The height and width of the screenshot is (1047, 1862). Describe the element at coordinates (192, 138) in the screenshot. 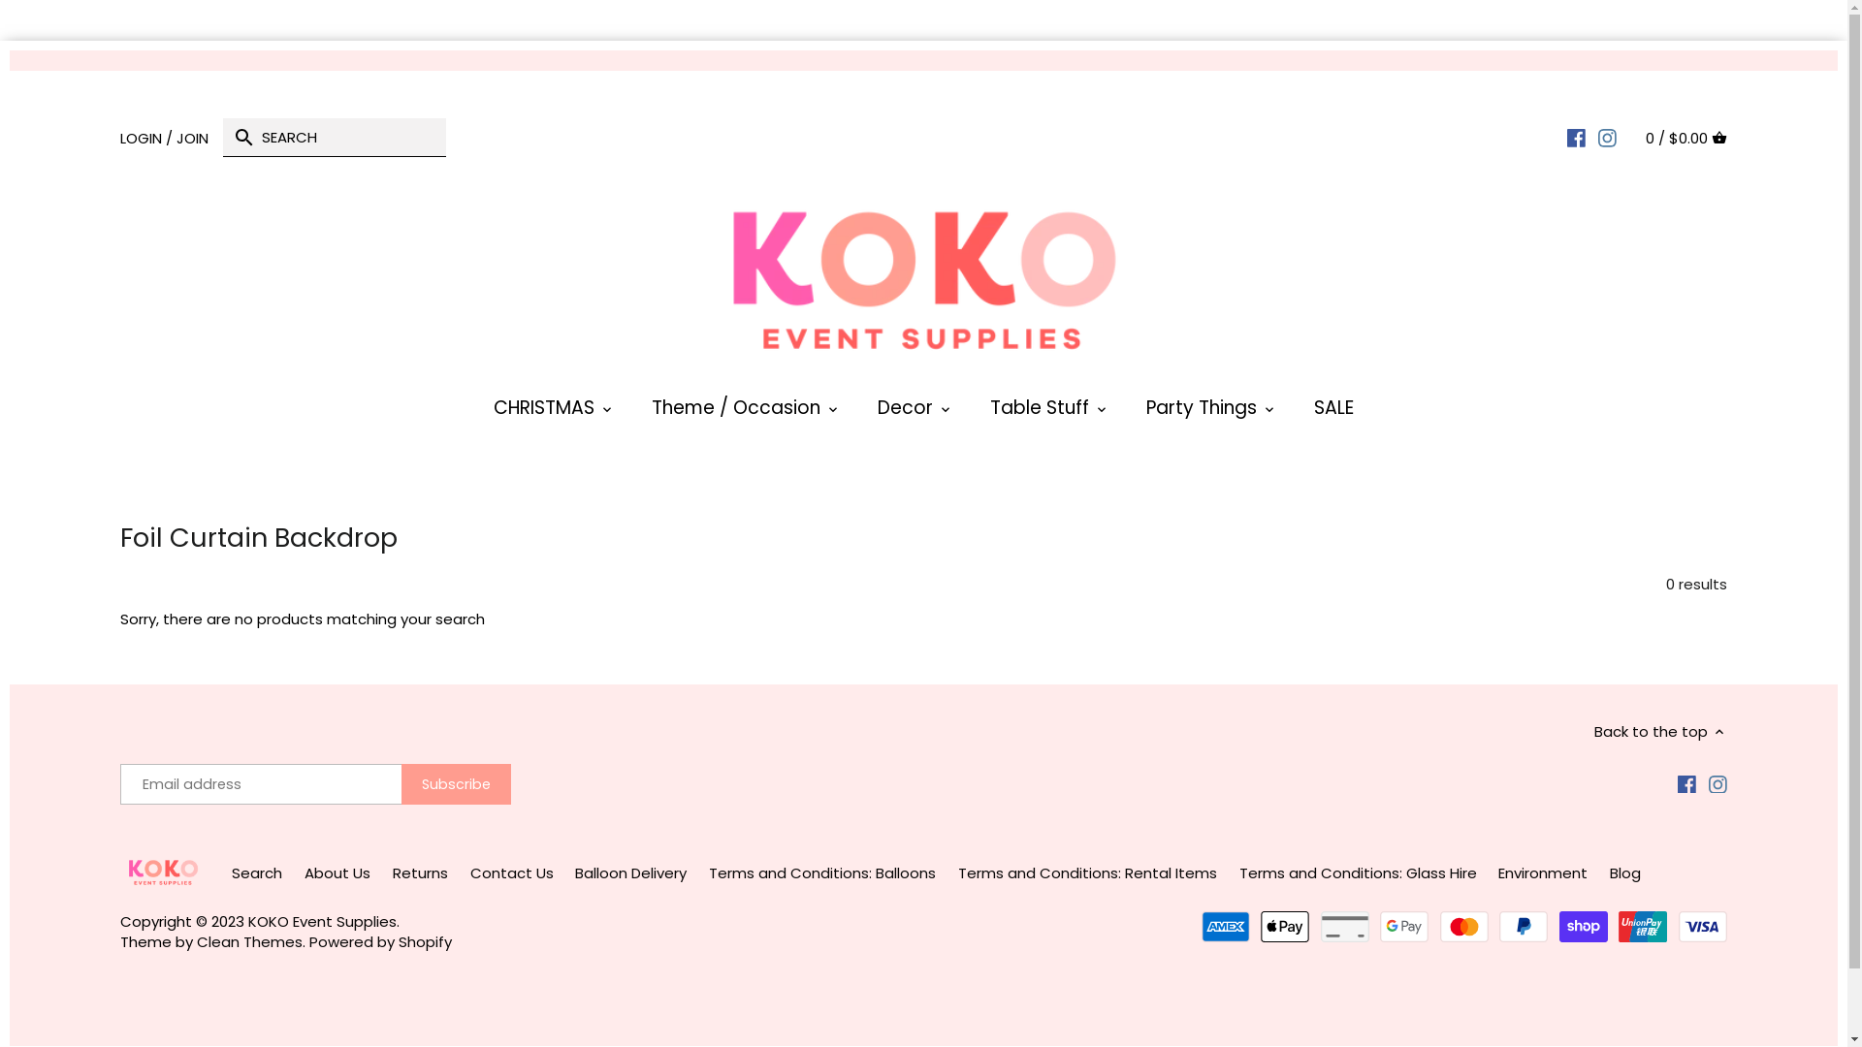

I see `JOIN` at that location.